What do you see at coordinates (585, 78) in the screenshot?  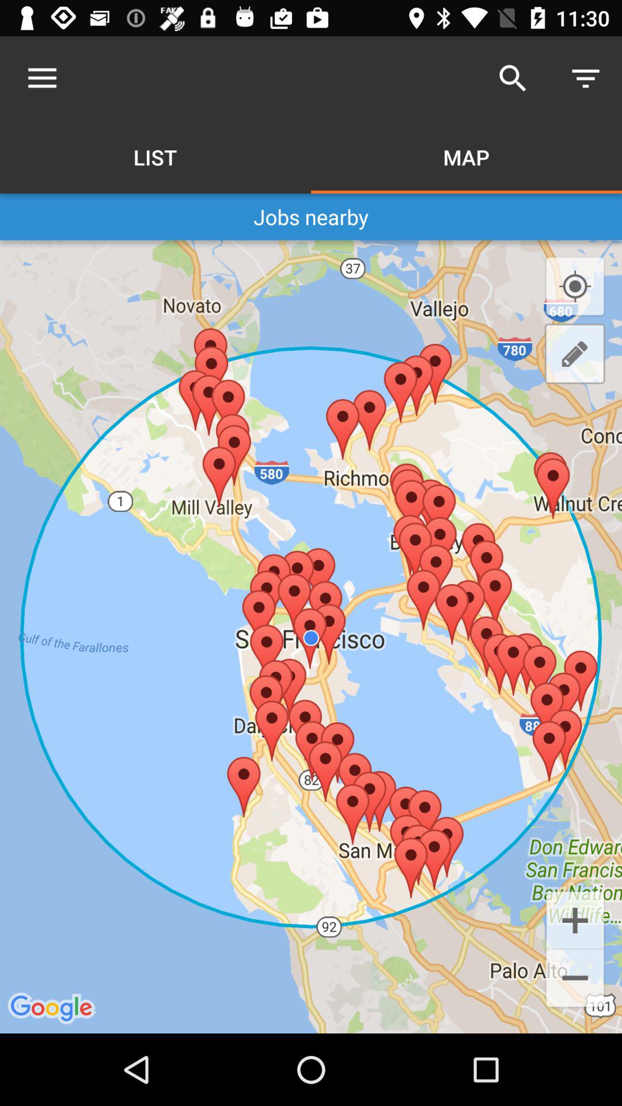 I see `tap the icon above the jobs nearby icon` at bounding box center [585, 78].